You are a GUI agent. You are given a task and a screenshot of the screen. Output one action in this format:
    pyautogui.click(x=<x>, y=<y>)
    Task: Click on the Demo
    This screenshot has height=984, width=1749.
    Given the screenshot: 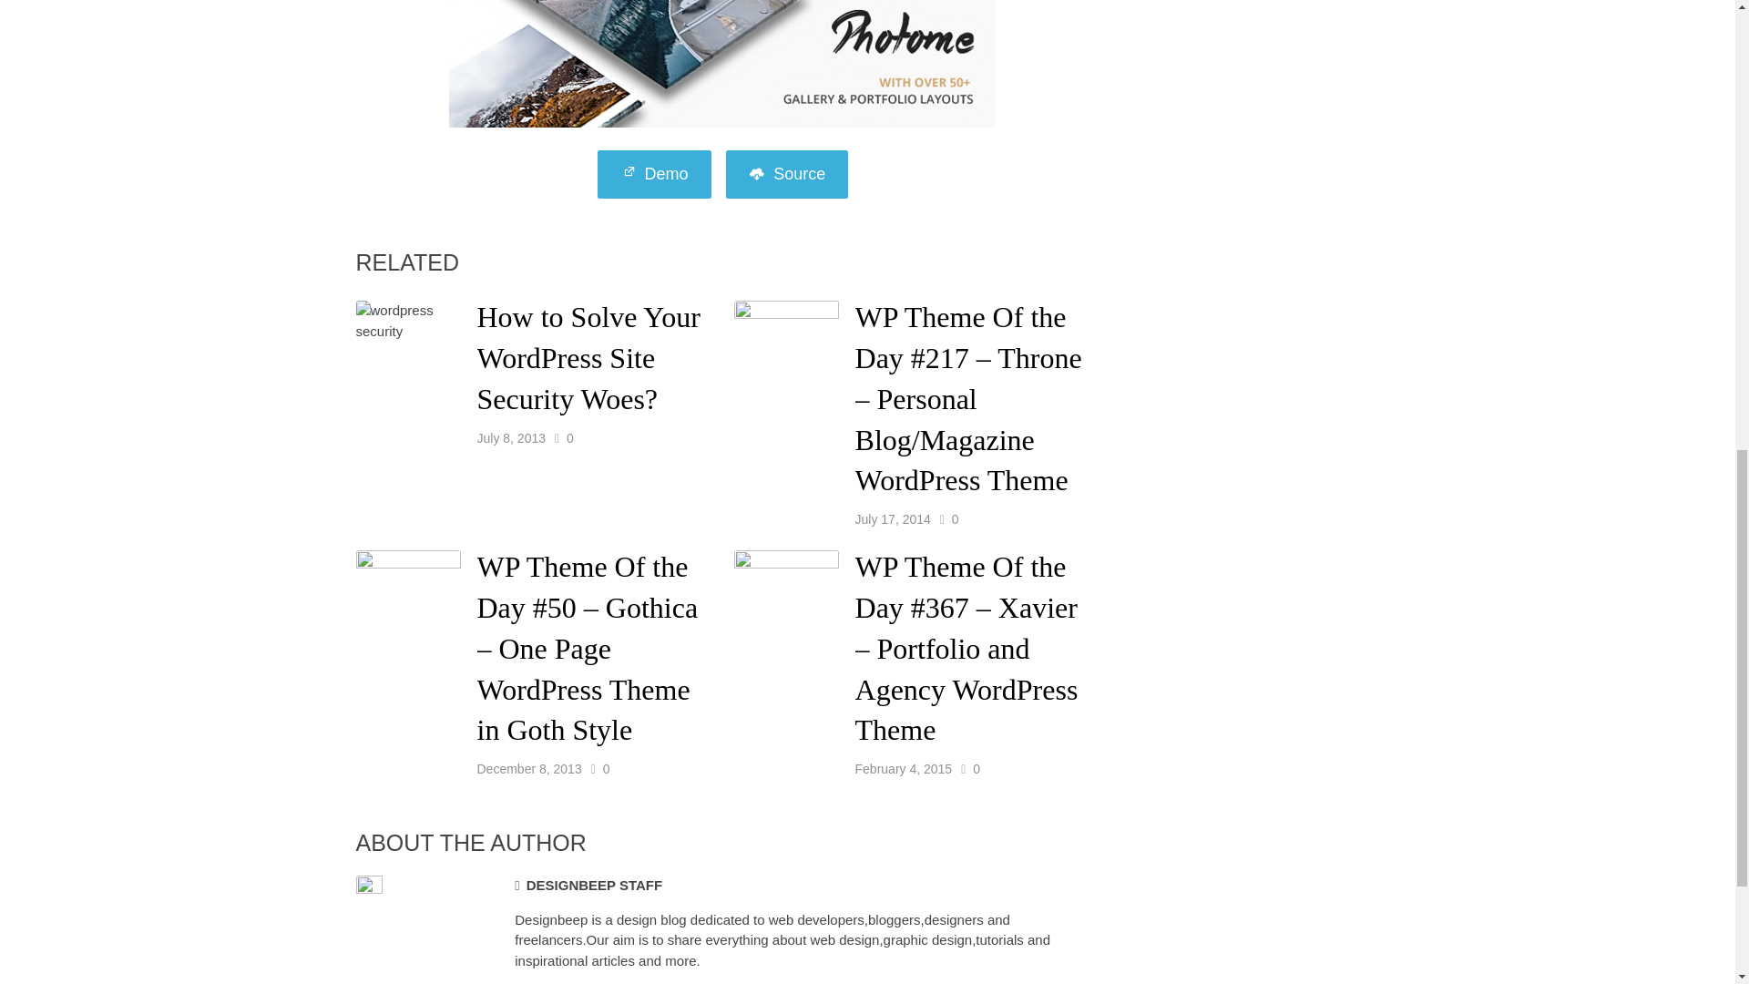 What is the action you would take?
    pyautogui.click(x=654, y=175)
    